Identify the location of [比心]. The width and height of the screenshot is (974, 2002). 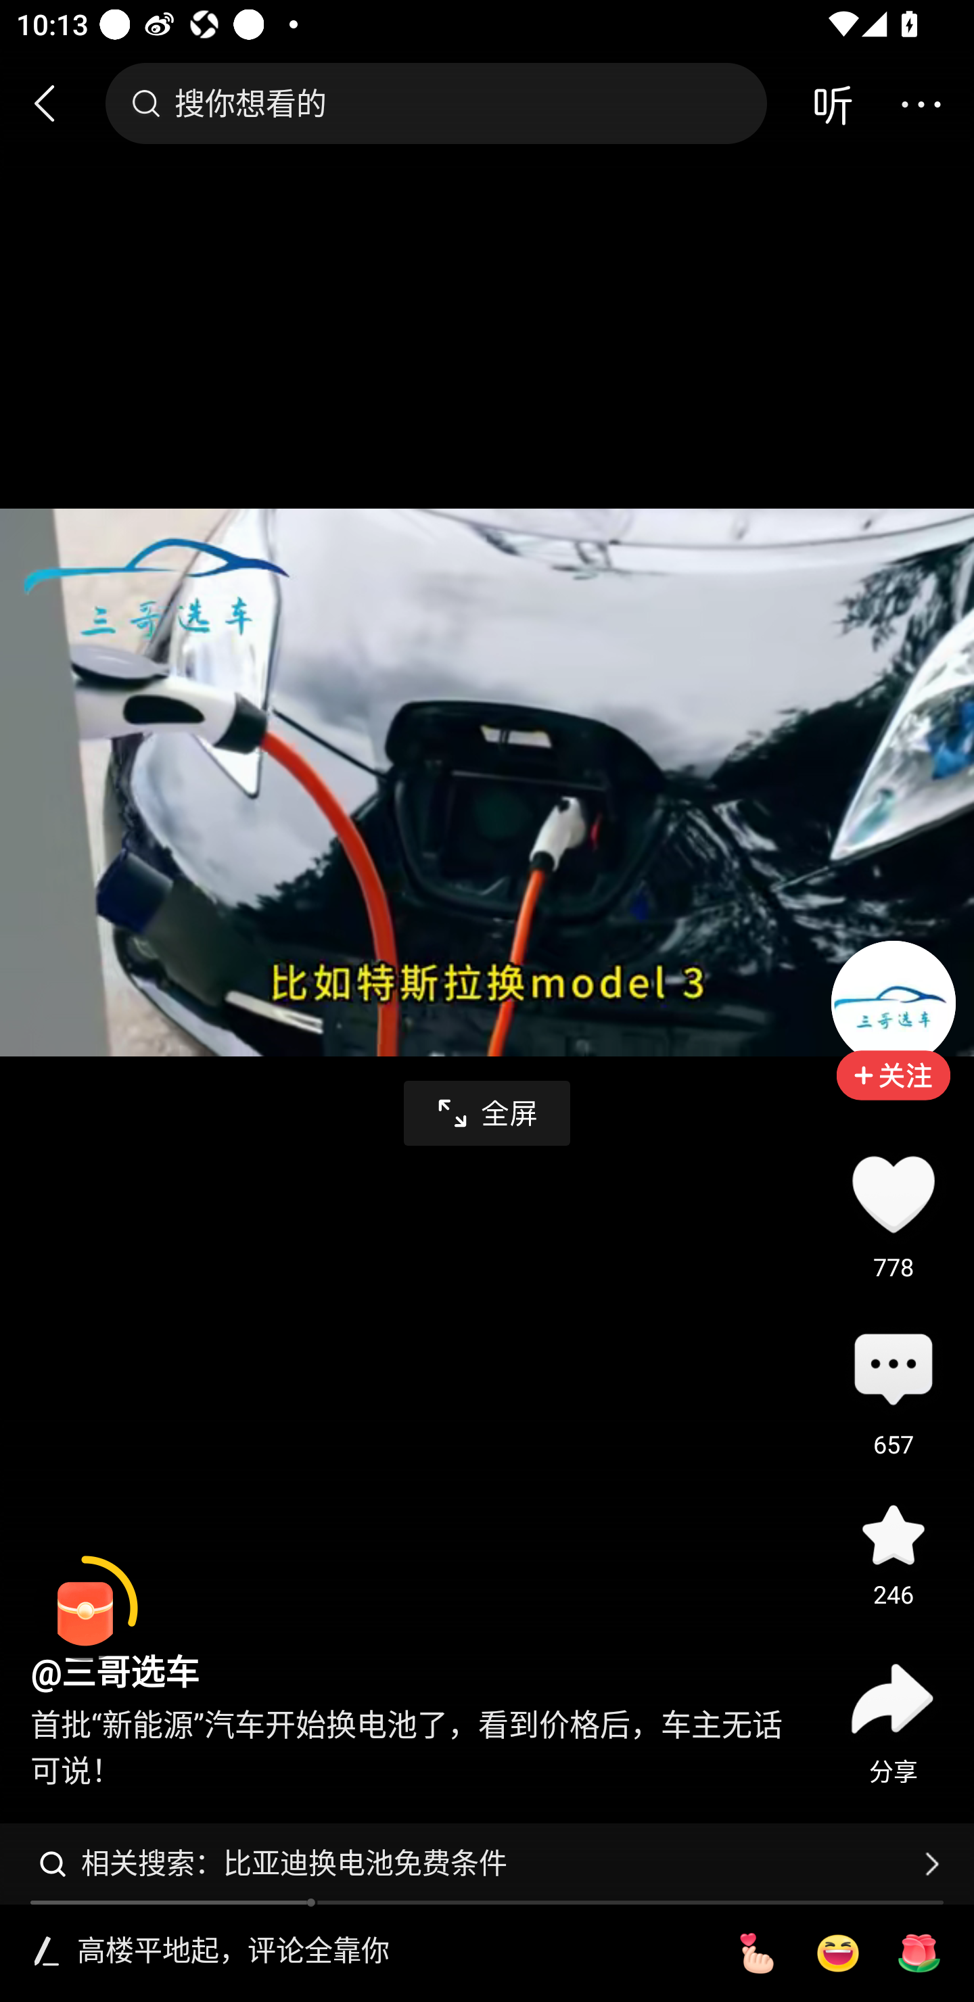
(756, 1953).